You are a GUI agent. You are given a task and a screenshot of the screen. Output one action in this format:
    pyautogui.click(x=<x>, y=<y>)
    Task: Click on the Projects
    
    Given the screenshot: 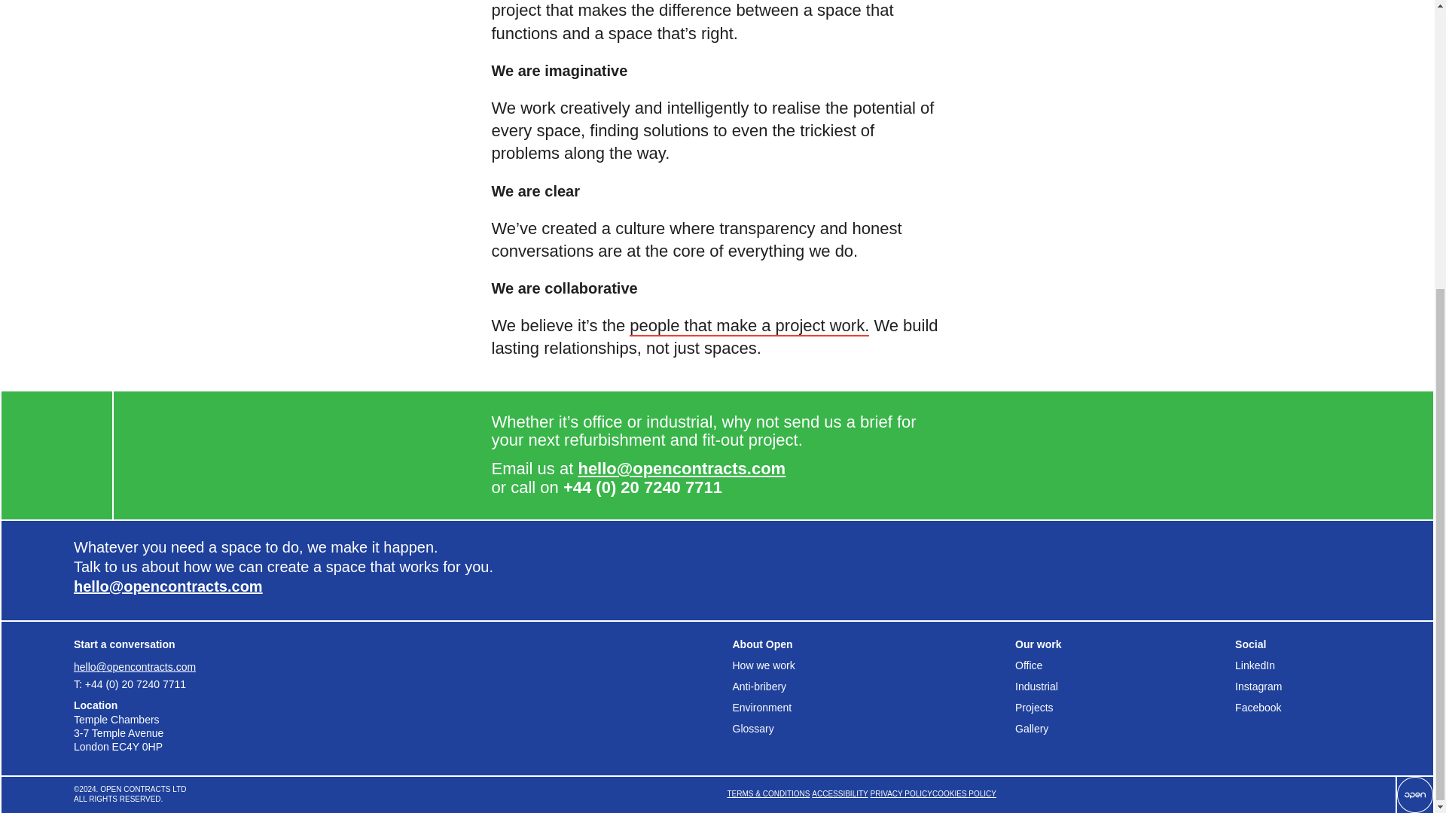 What is the action you would take?
    pyautogui.click(x=1119, y=707)
    